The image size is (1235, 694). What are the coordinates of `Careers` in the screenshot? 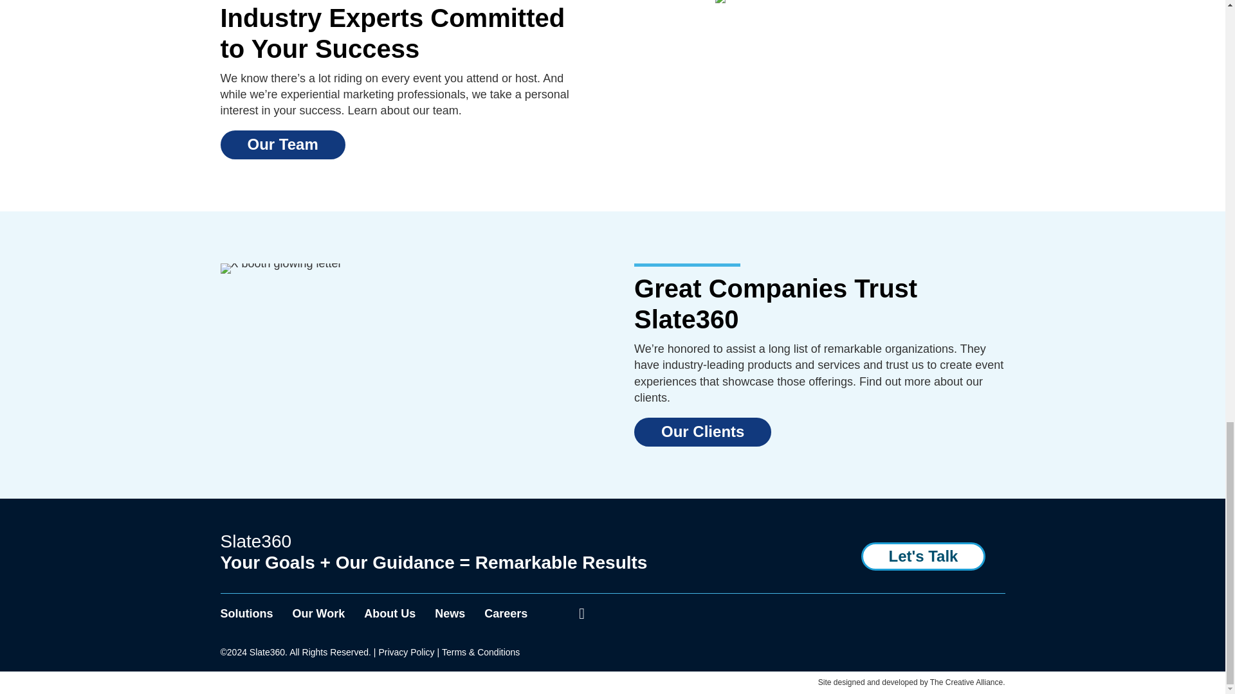 It's located at (506, 614).